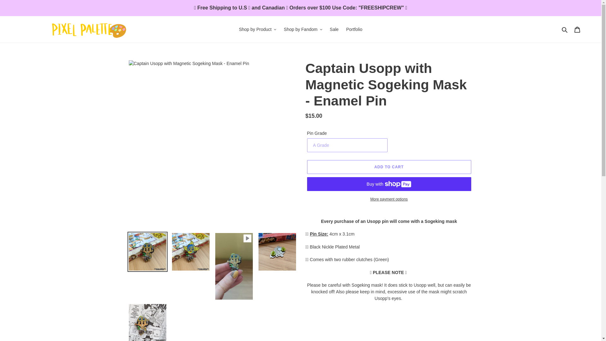 Image resolution: width=606 pixels, height=341 pixels. What do you see at coordinates (303, 29) in the screenshot?
I see `Shop by Fandom` at bounding box center [303, 29].